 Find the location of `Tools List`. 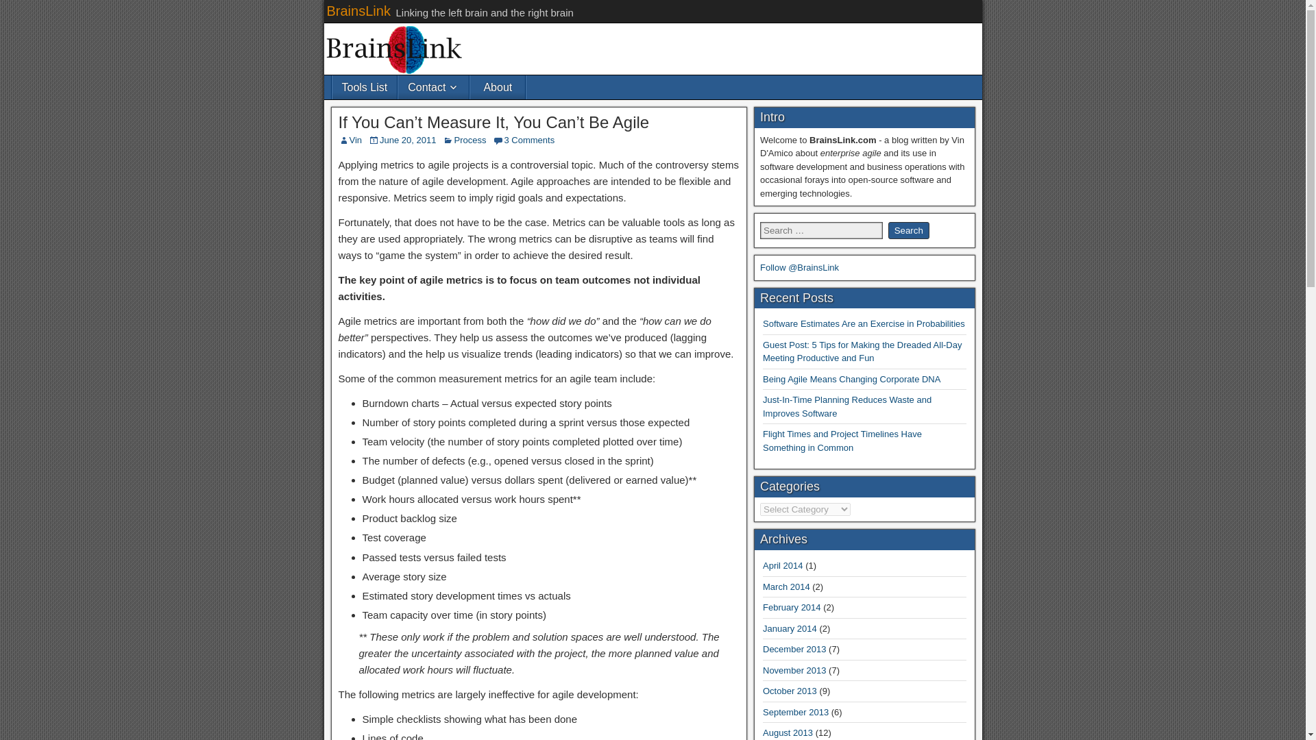

Tools List is located at coordinates (364, 87).